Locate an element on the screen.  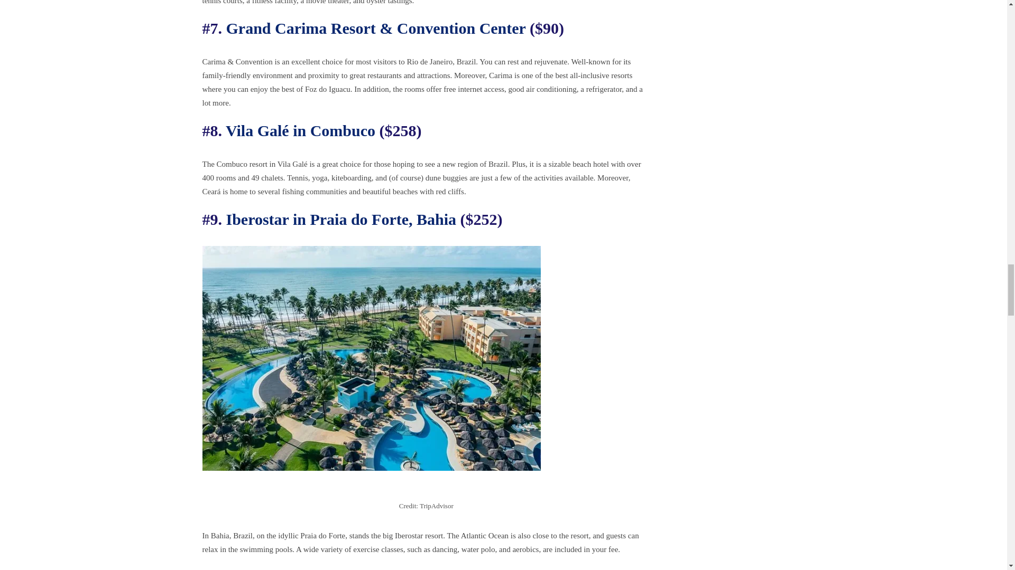
Iberostar in Praia do Forte, Bahia is located at coordinates (342, 219).